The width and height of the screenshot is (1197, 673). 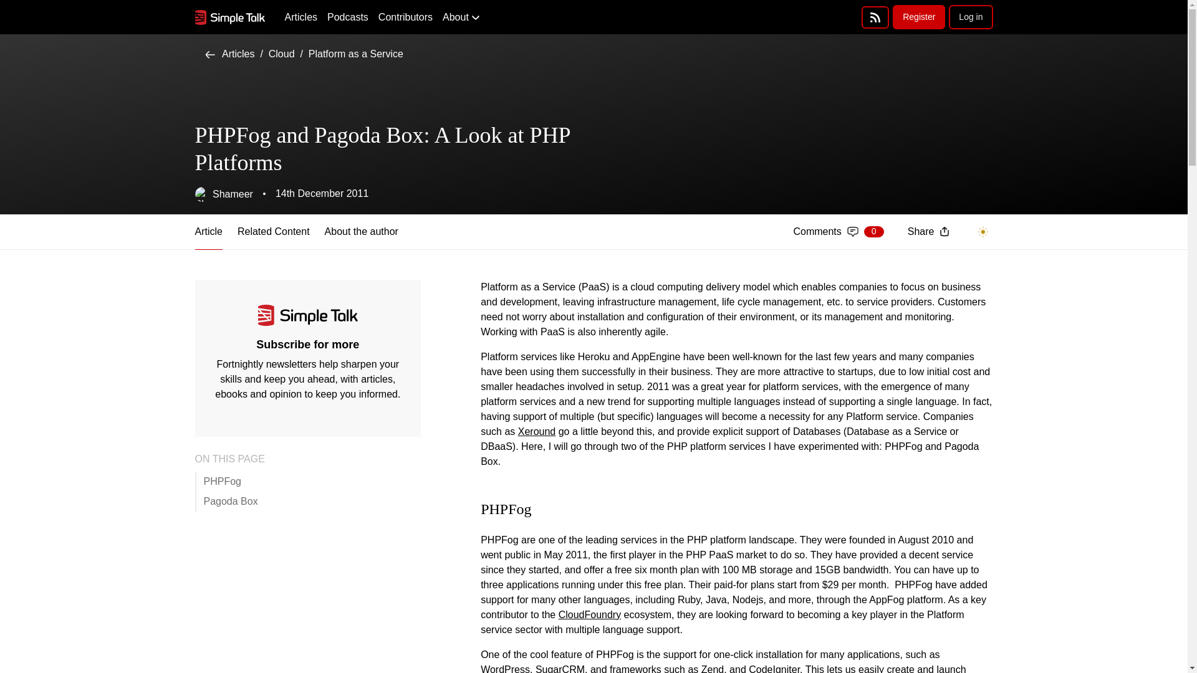 What do you see at coordinates (875, 17) in the screenshot?
I see `Simple Talk RSS feed` at bounding box center [875, 17].